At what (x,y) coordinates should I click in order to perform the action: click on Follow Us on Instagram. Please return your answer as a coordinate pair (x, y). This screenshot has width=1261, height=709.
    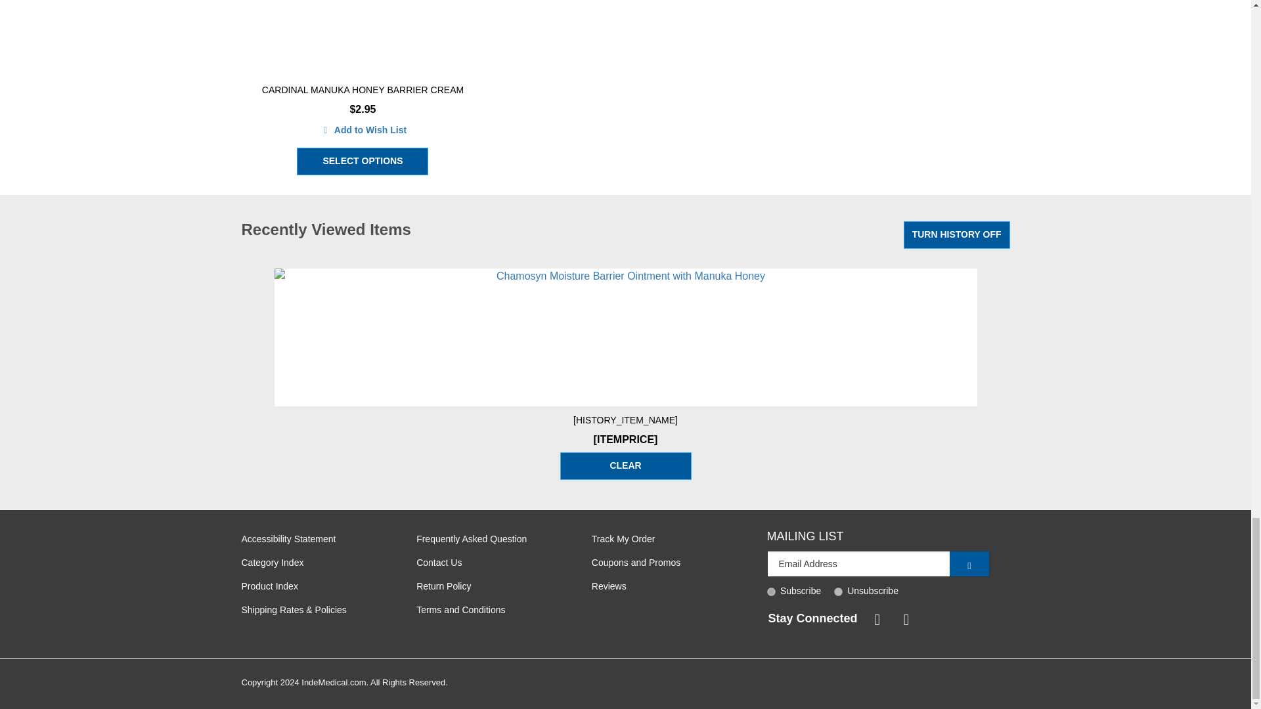
    Looking at the image, I should click on (904, 618).